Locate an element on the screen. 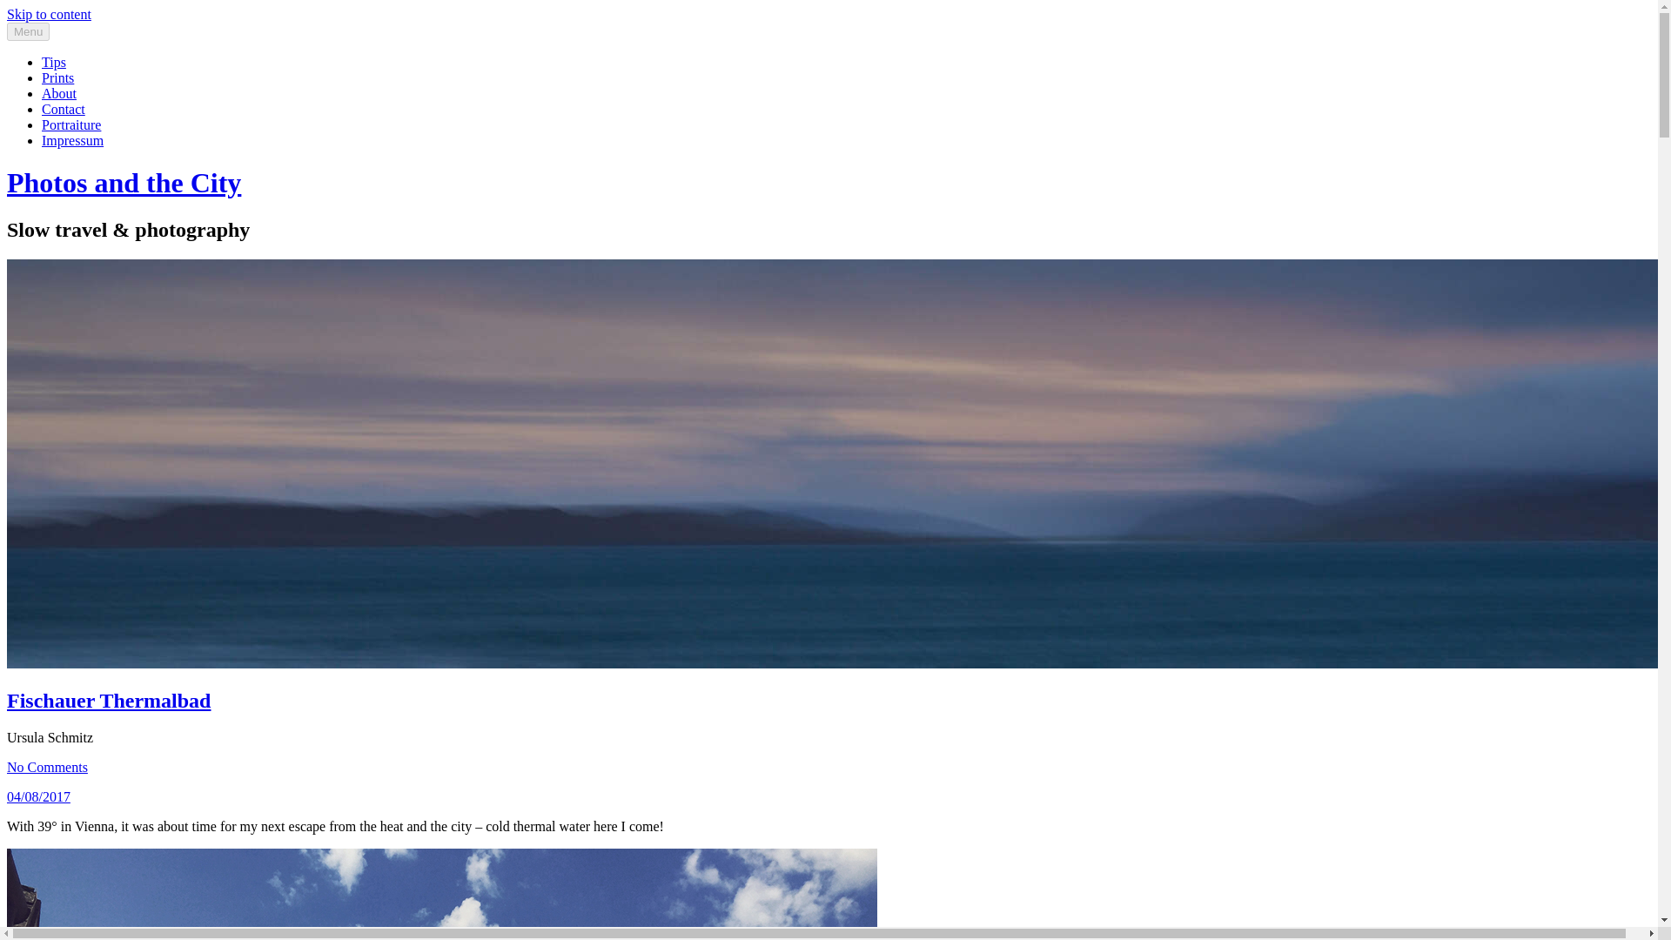 The image size is (1671, 940). No Comments is located at coordinates (47, 766).